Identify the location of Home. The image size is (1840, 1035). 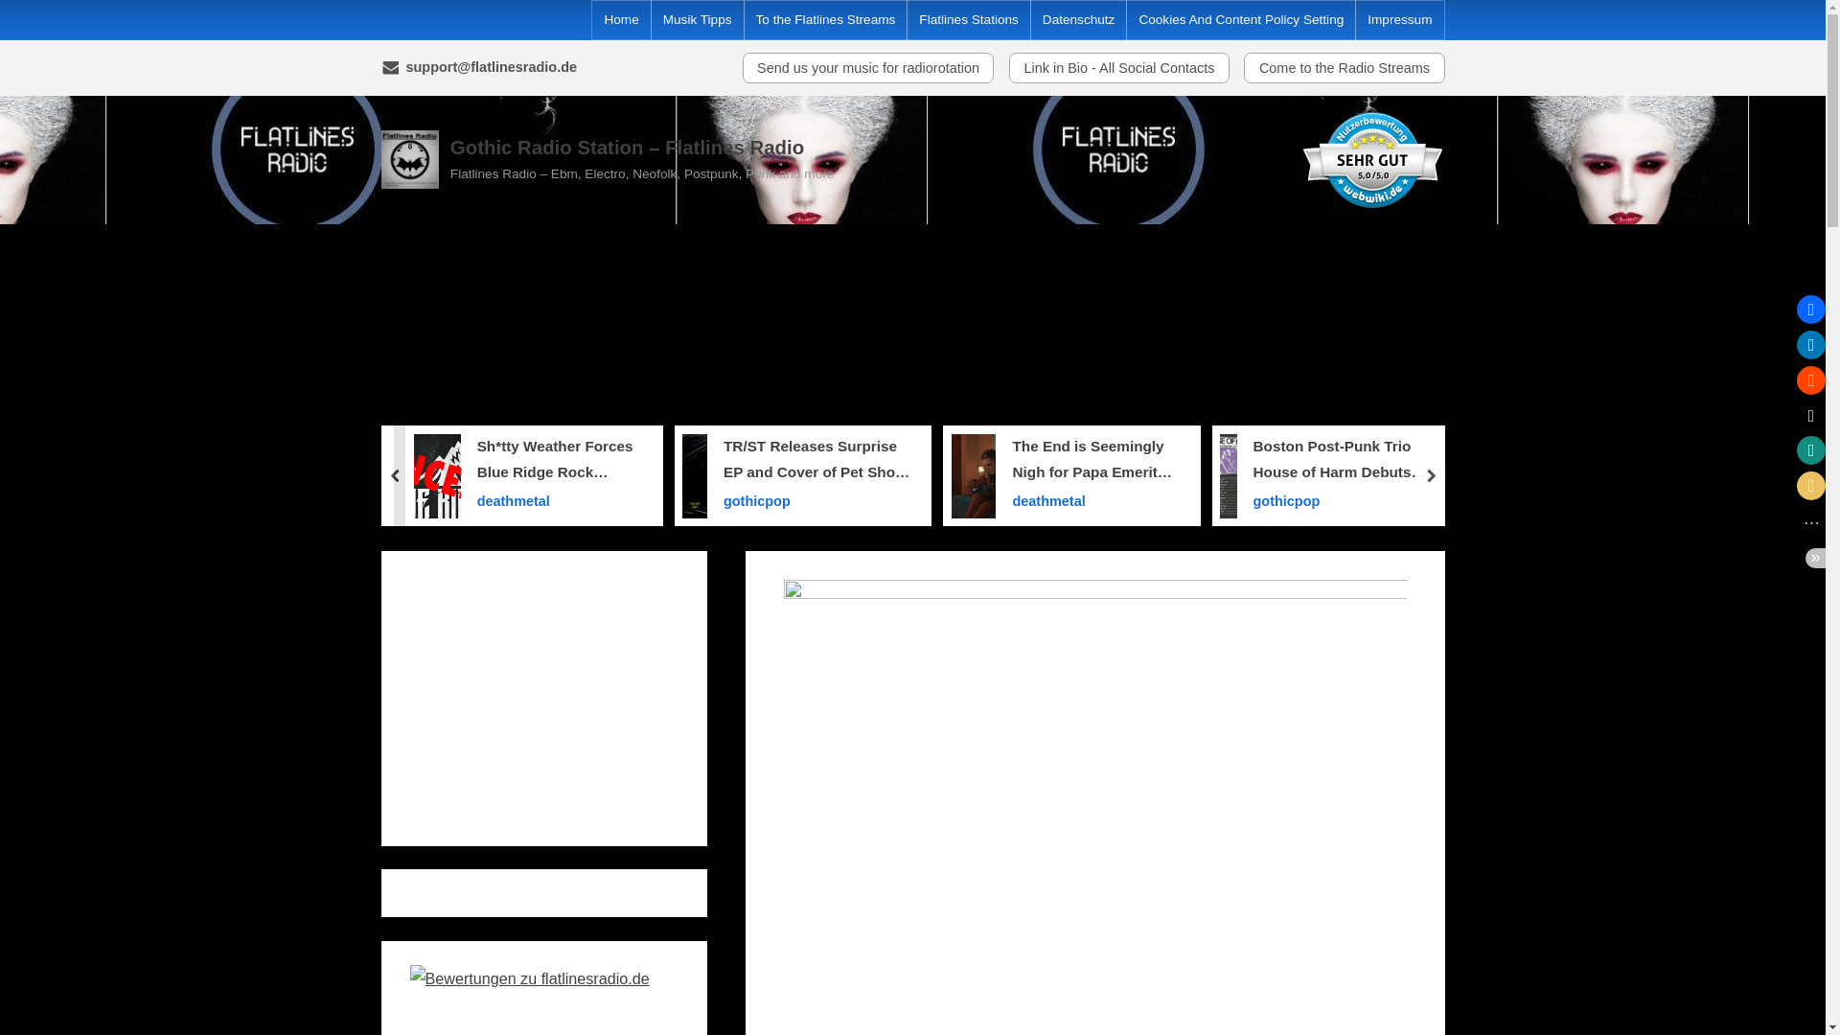
(621, 20).